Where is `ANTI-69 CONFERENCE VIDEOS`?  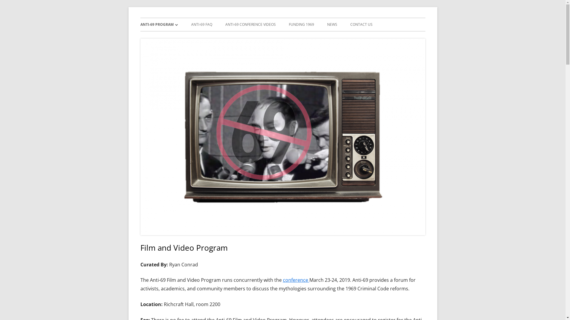 ANTI-69 CONFERENCE VIDEOS is located at coordinates (250, 25).